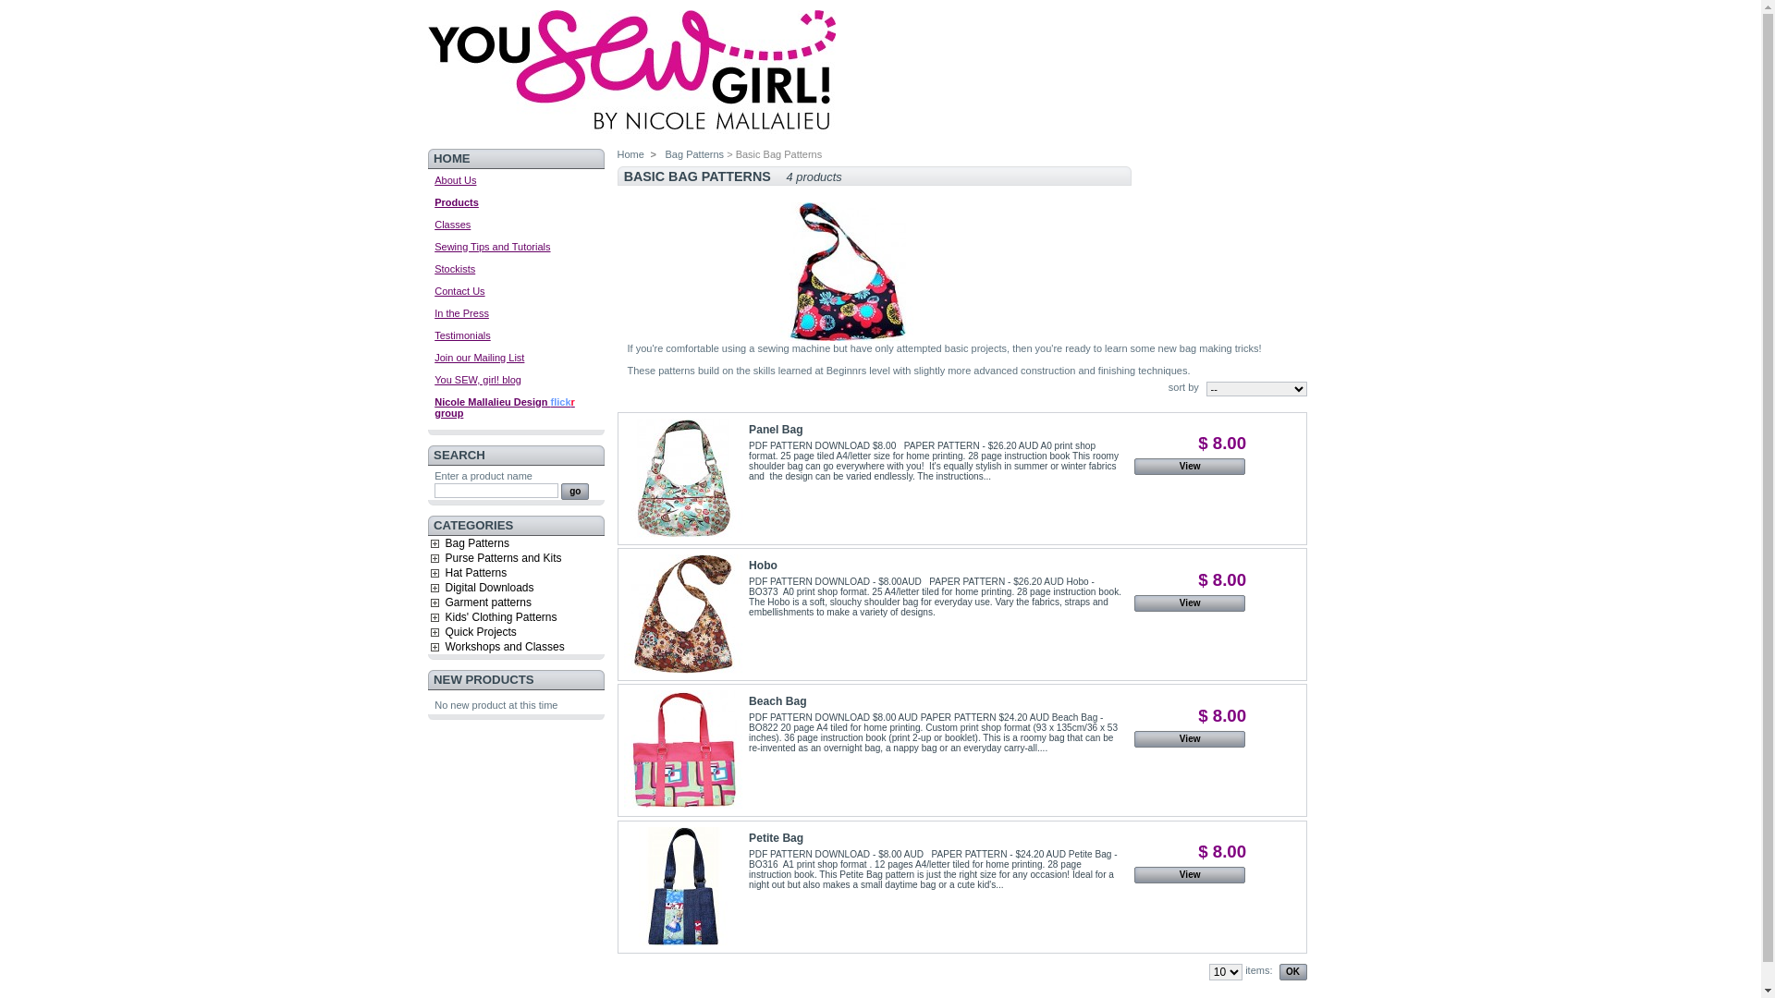  I want to click on Petite Bag, so click(777, 838).